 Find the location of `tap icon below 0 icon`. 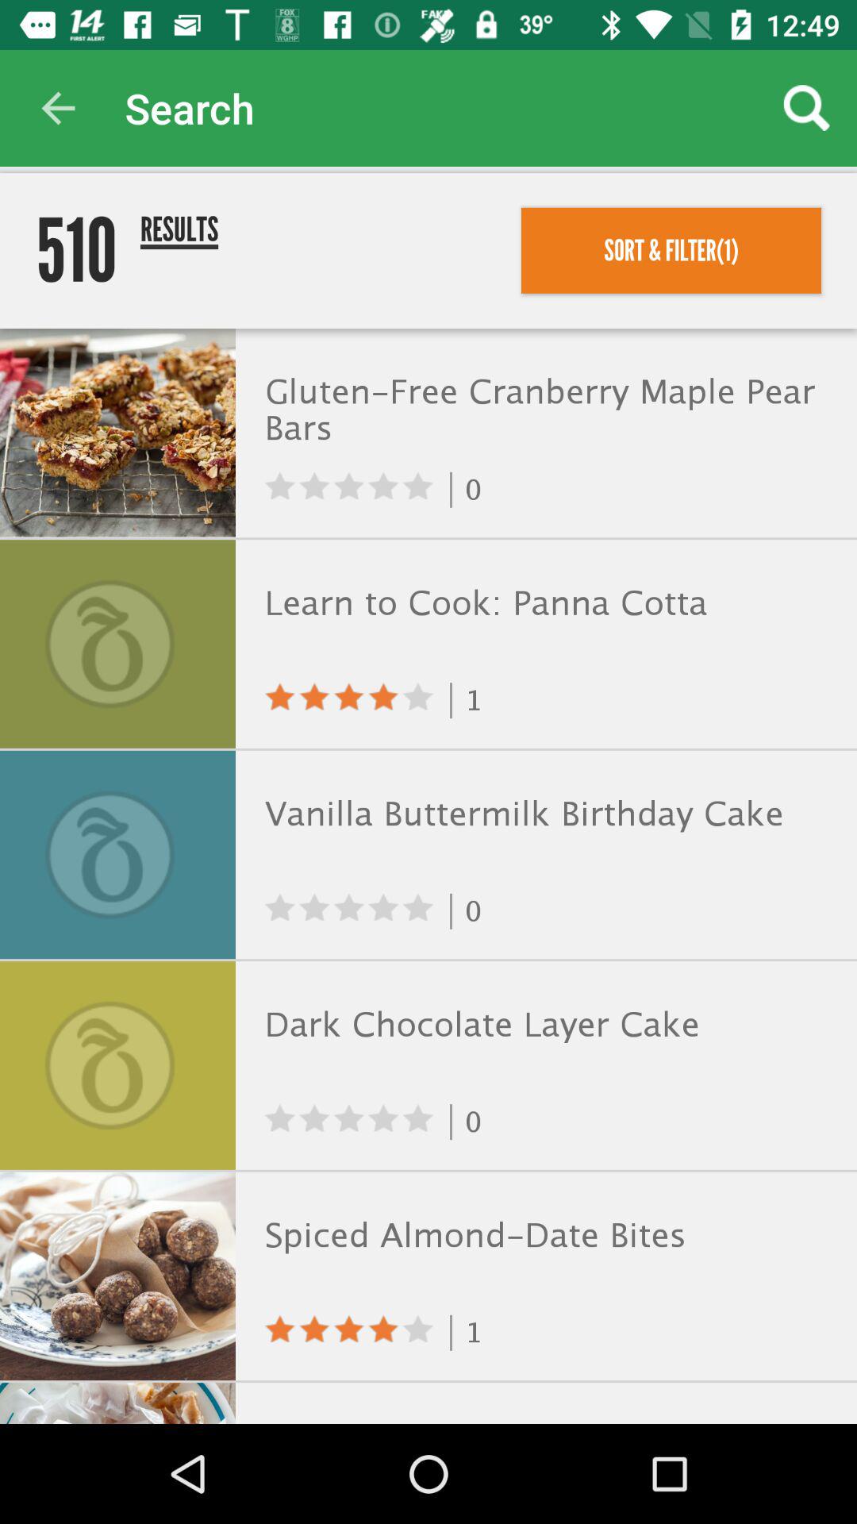

tap icon below 0 icon is located at coordinates (543, 1235).